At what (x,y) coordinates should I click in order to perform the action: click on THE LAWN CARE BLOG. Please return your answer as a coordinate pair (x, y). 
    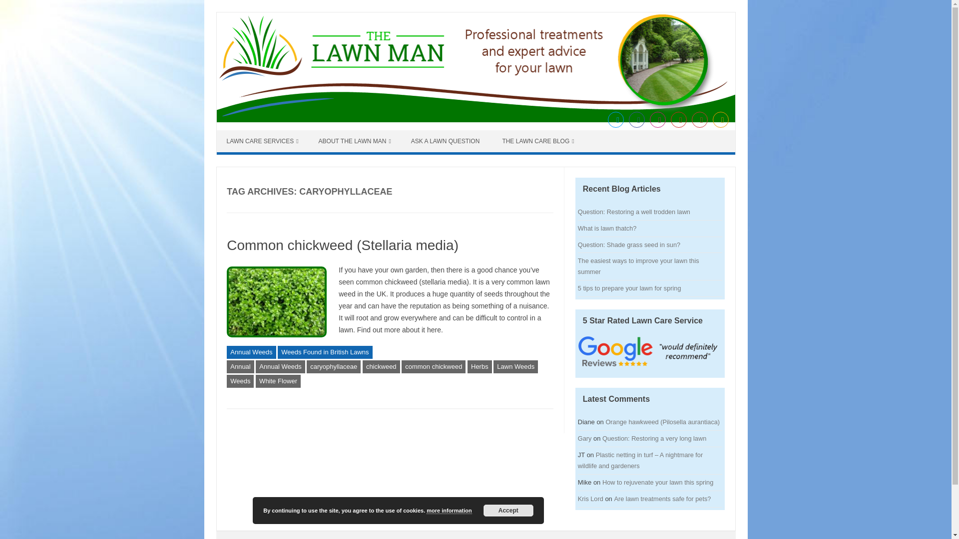
    Looking at the image, I should click on (537, 141).